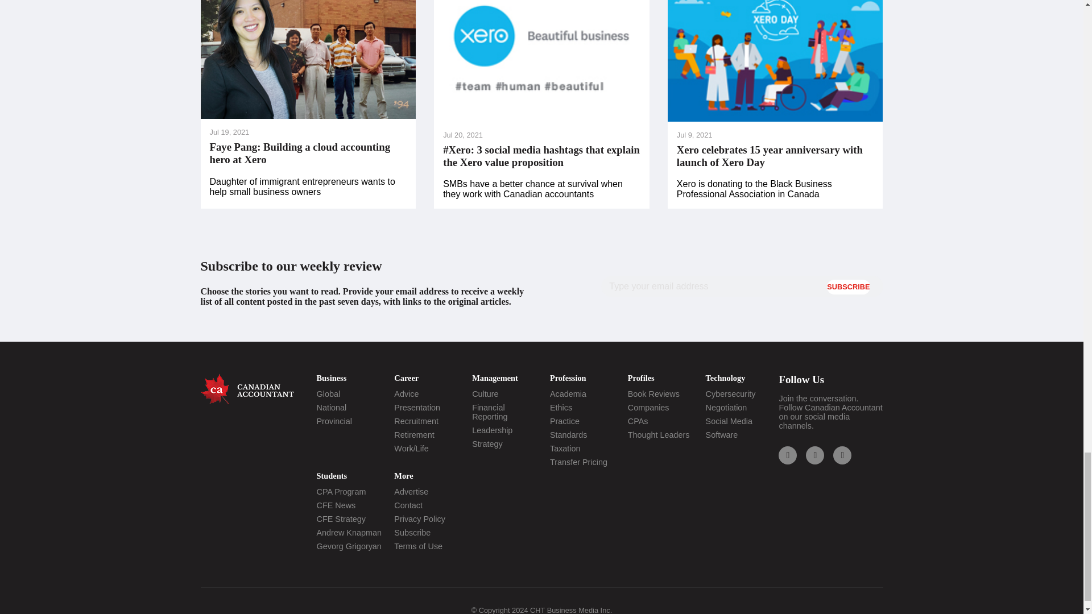 The width and height of the screenshot is (1092, 614). What do you see at coordinates (489, 412) in the screenshot?
I see `Financial Reporting` at bounding box center [489, 412].